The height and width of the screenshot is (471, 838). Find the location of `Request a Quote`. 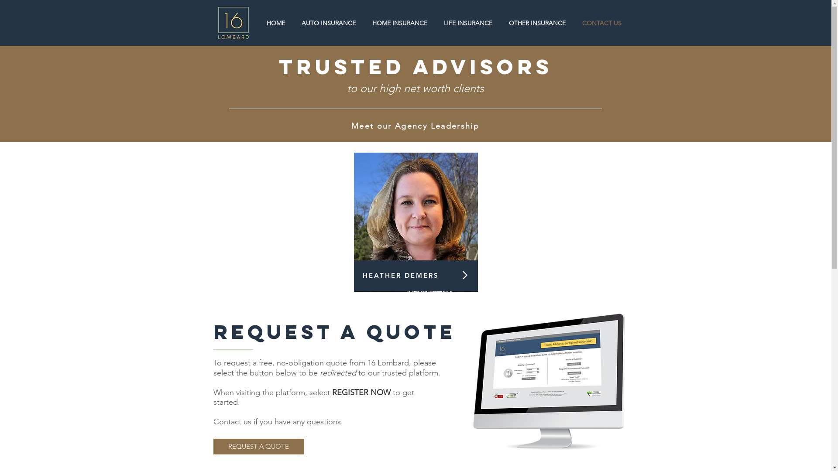

Request a Quote is located at coordinates (335, 331).